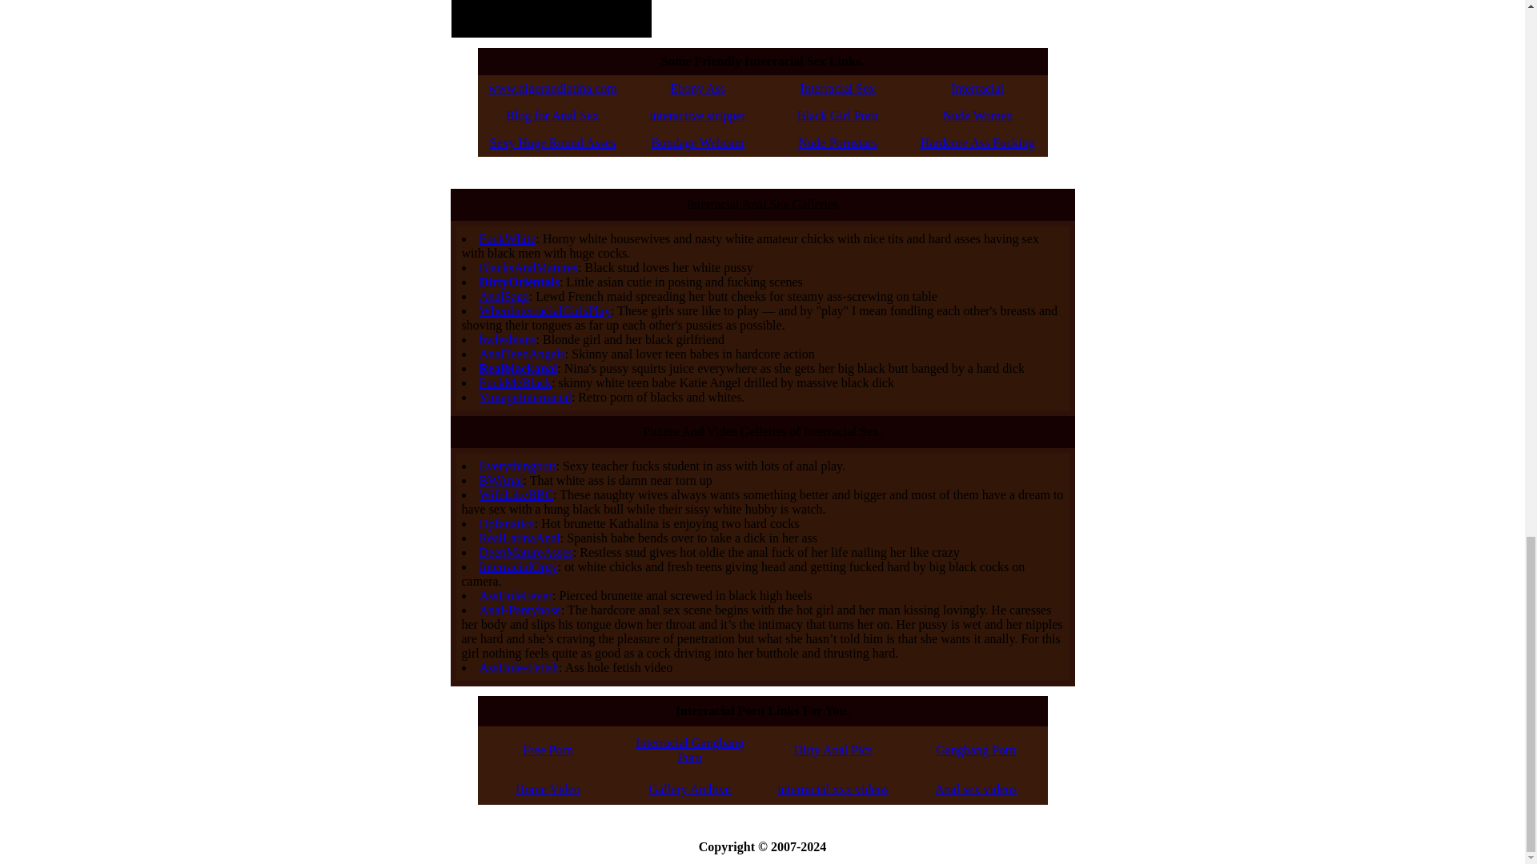 This screenshot has height=864, width=1537. What do you see at coordinates (838, 88) in the screenshot?
I see `interracial sex` at bounding box center [838, 88].